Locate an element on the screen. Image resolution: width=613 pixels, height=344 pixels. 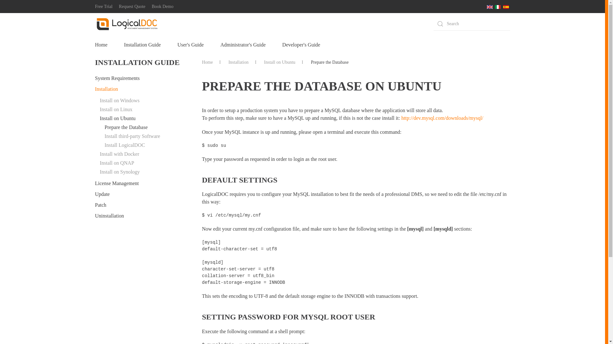
Update is located at coordinates (142, 194).